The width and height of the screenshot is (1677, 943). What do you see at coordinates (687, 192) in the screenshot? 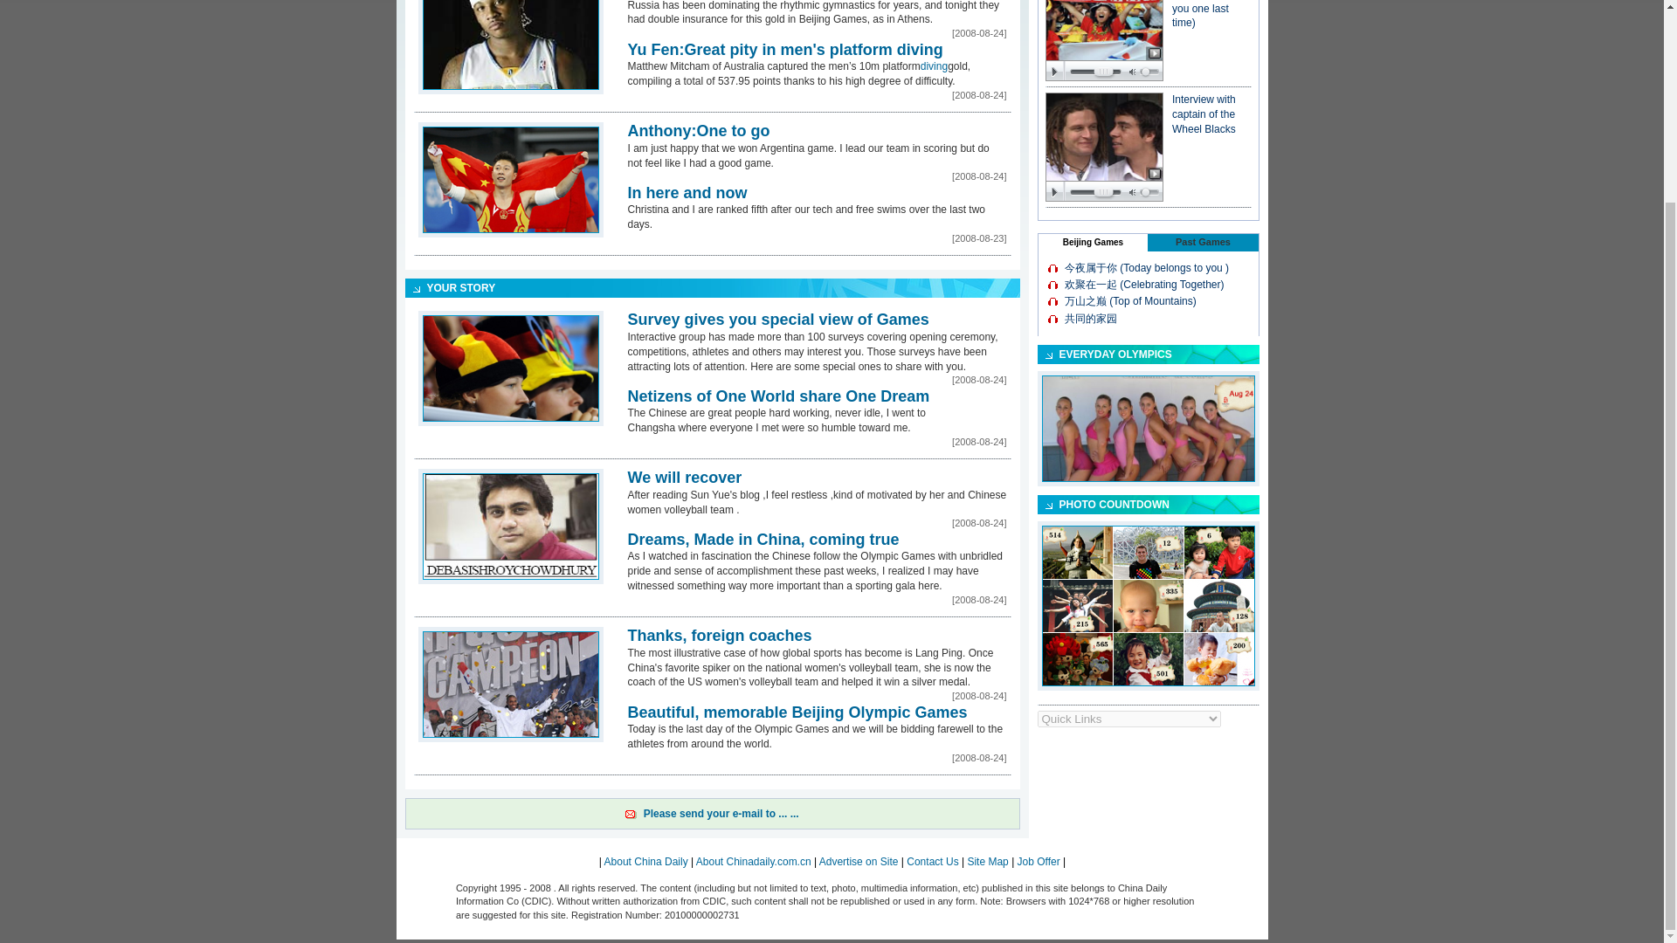
I see `In here and now` at bounding box center [687, 192].